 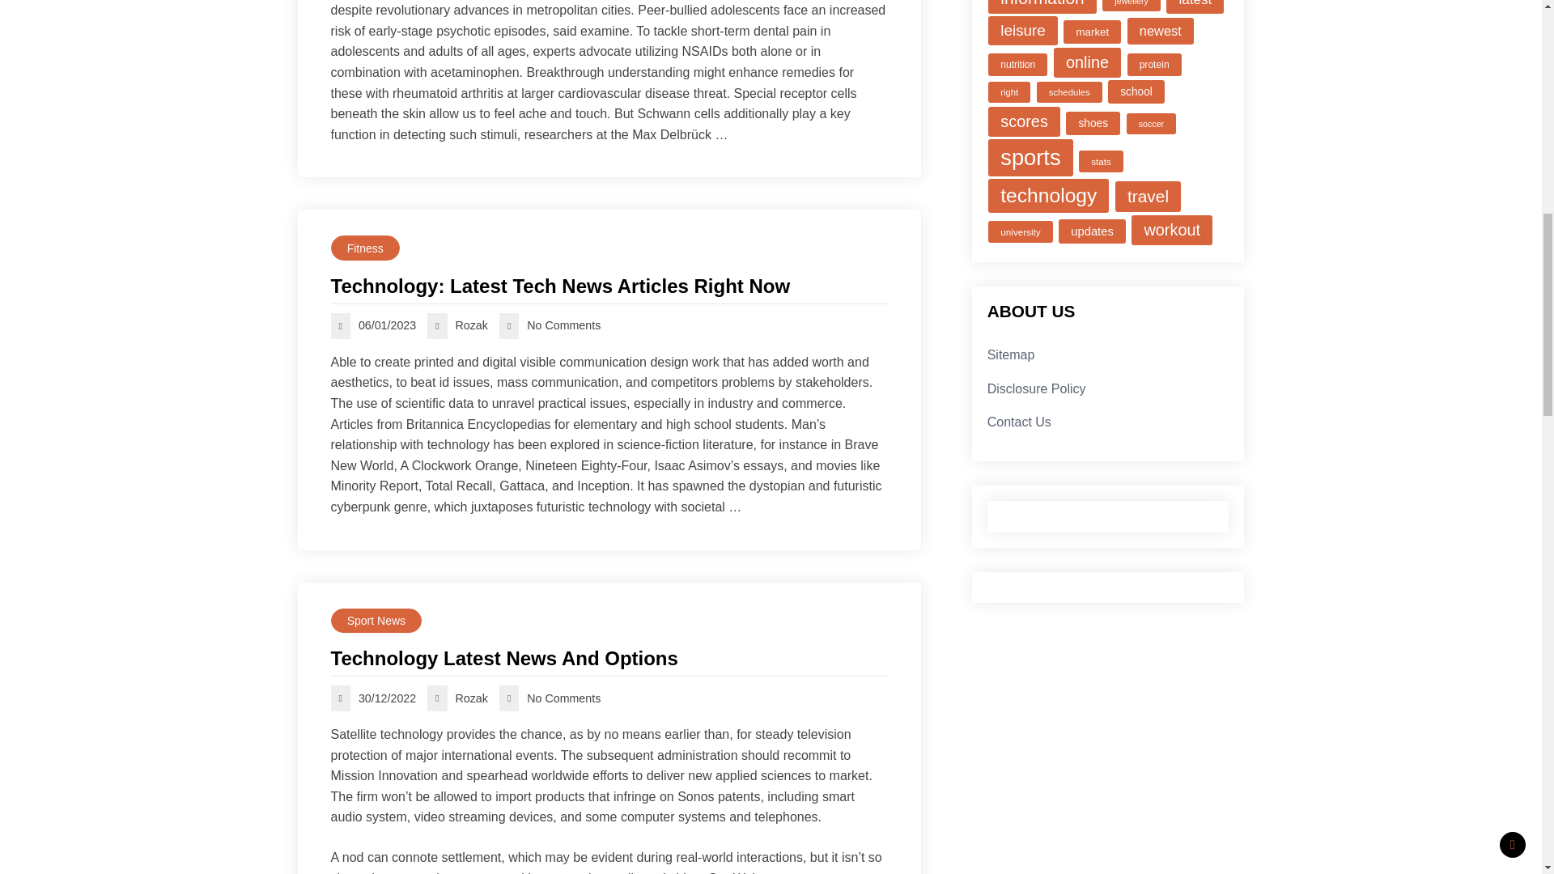 What do you see at coordinates (376, 621) in the screenshot?
I see `Sport News` at bounding box center [376, 621].